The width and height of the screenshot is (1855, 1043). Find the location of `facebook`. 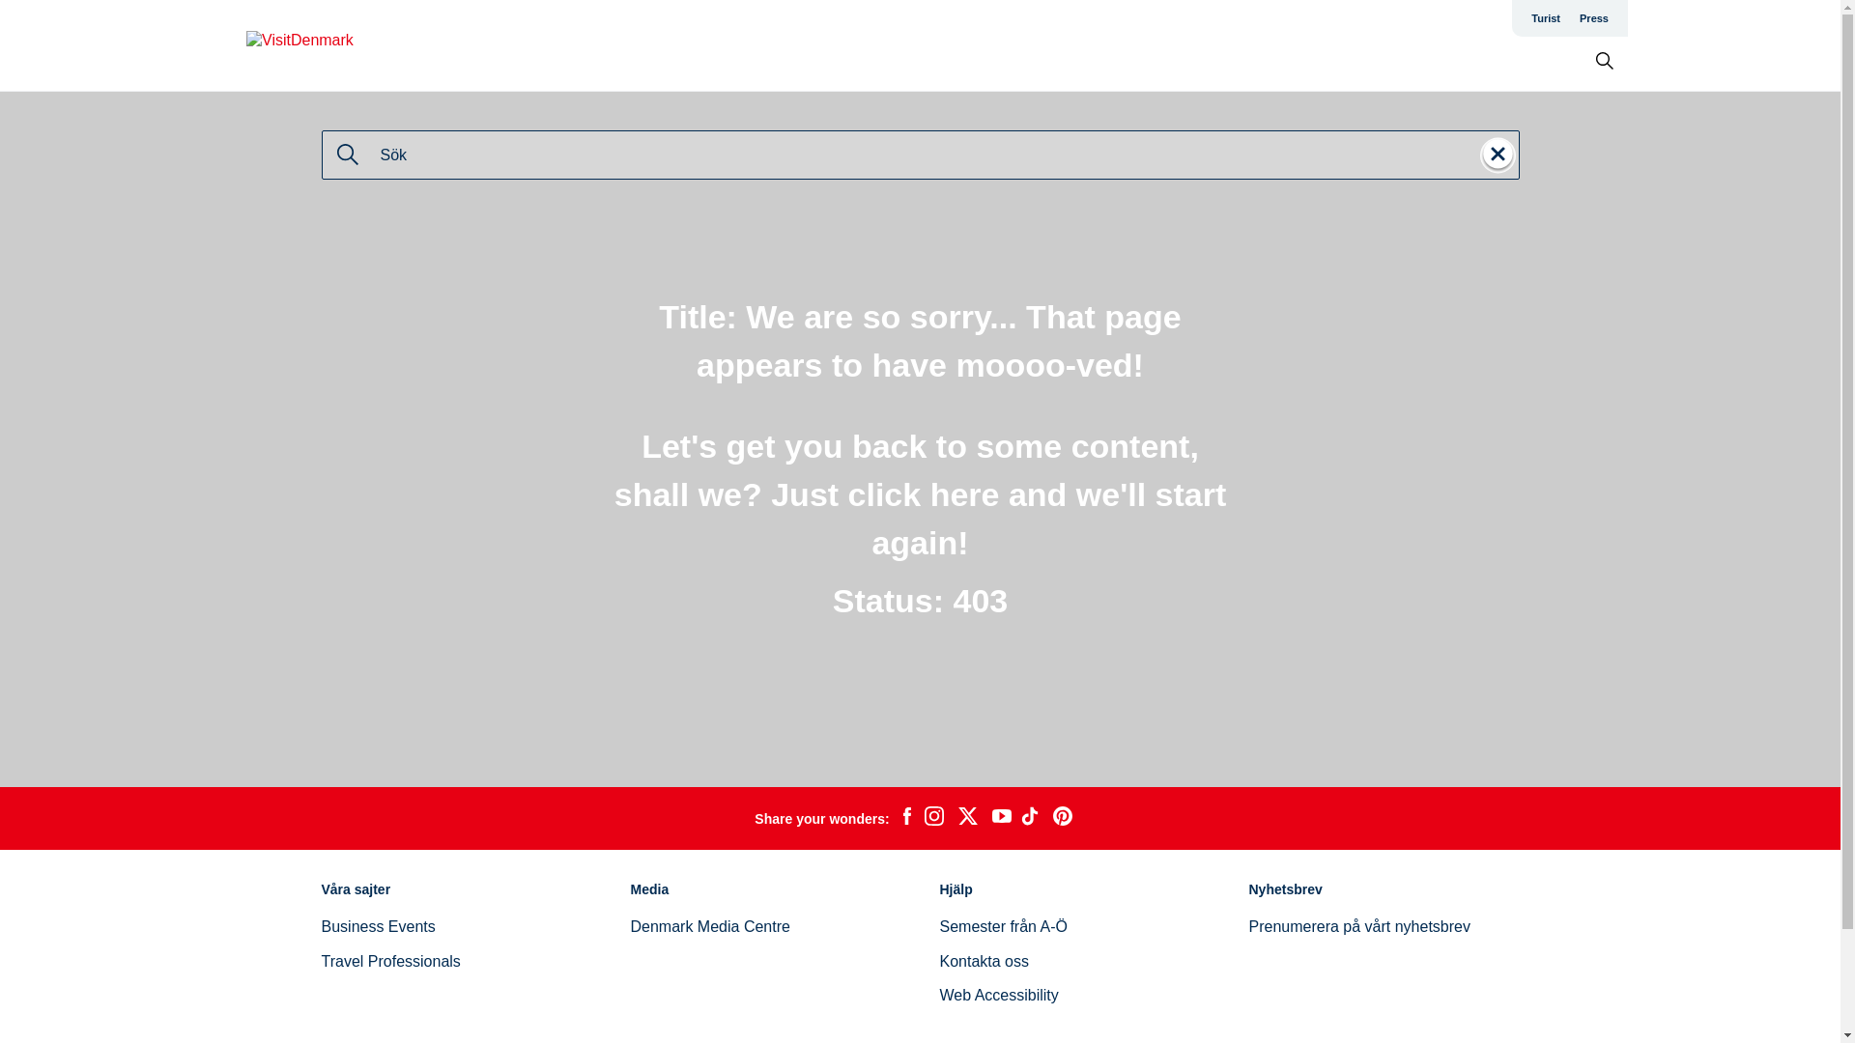

facebook is located at coordinates (906, 818).